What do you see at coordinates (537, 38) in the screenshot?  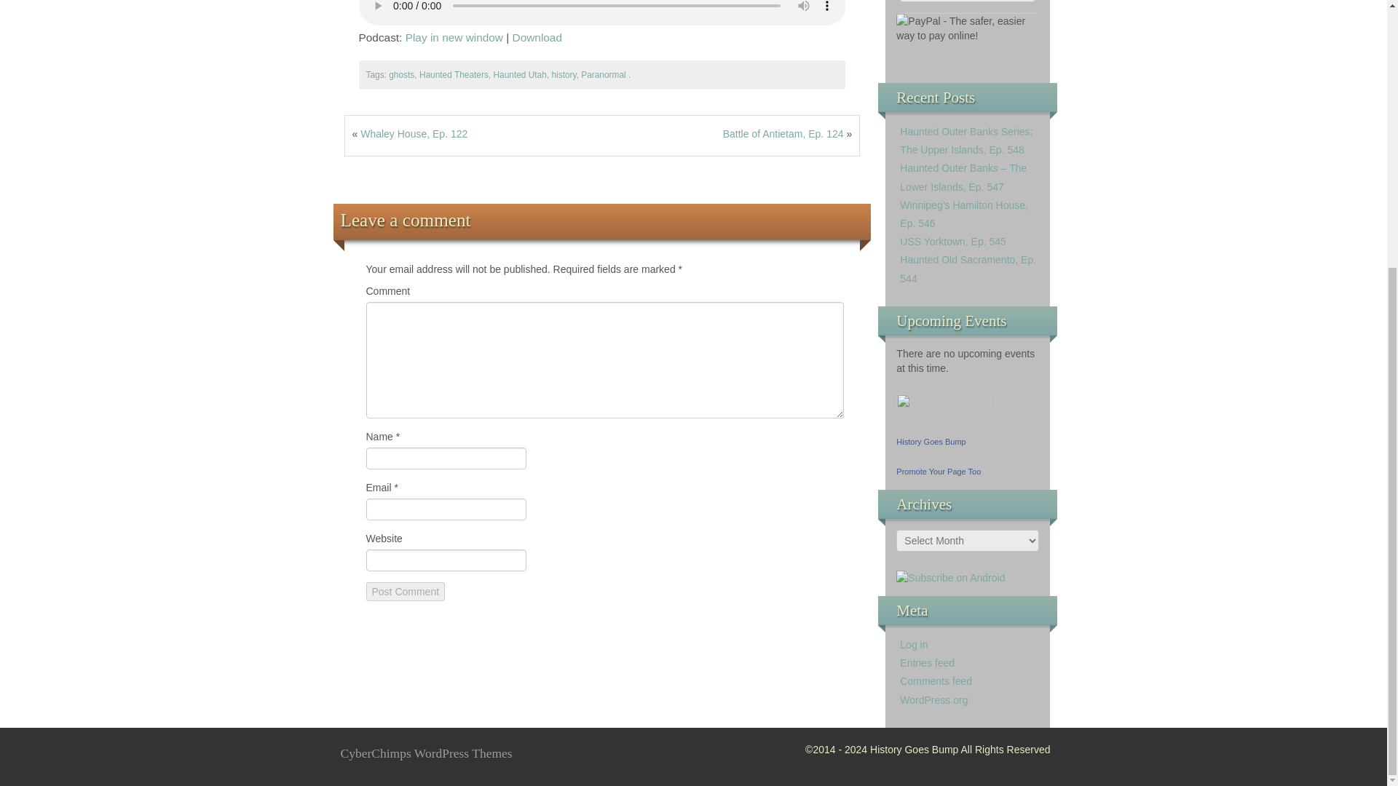 I see `Download` at bounding box center [537, 38].